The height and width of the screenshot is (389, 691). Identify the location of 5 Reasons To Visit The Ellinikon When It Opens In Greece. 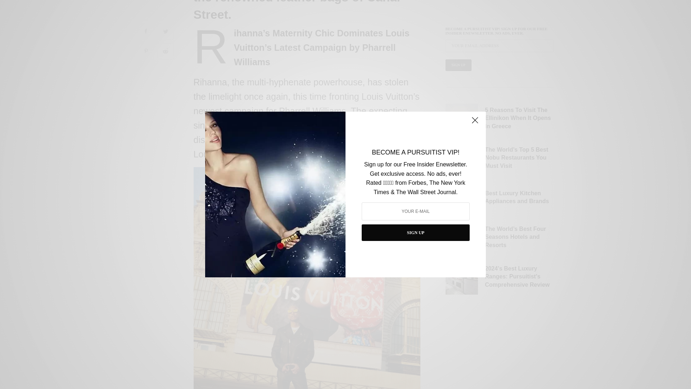
(519, 6).